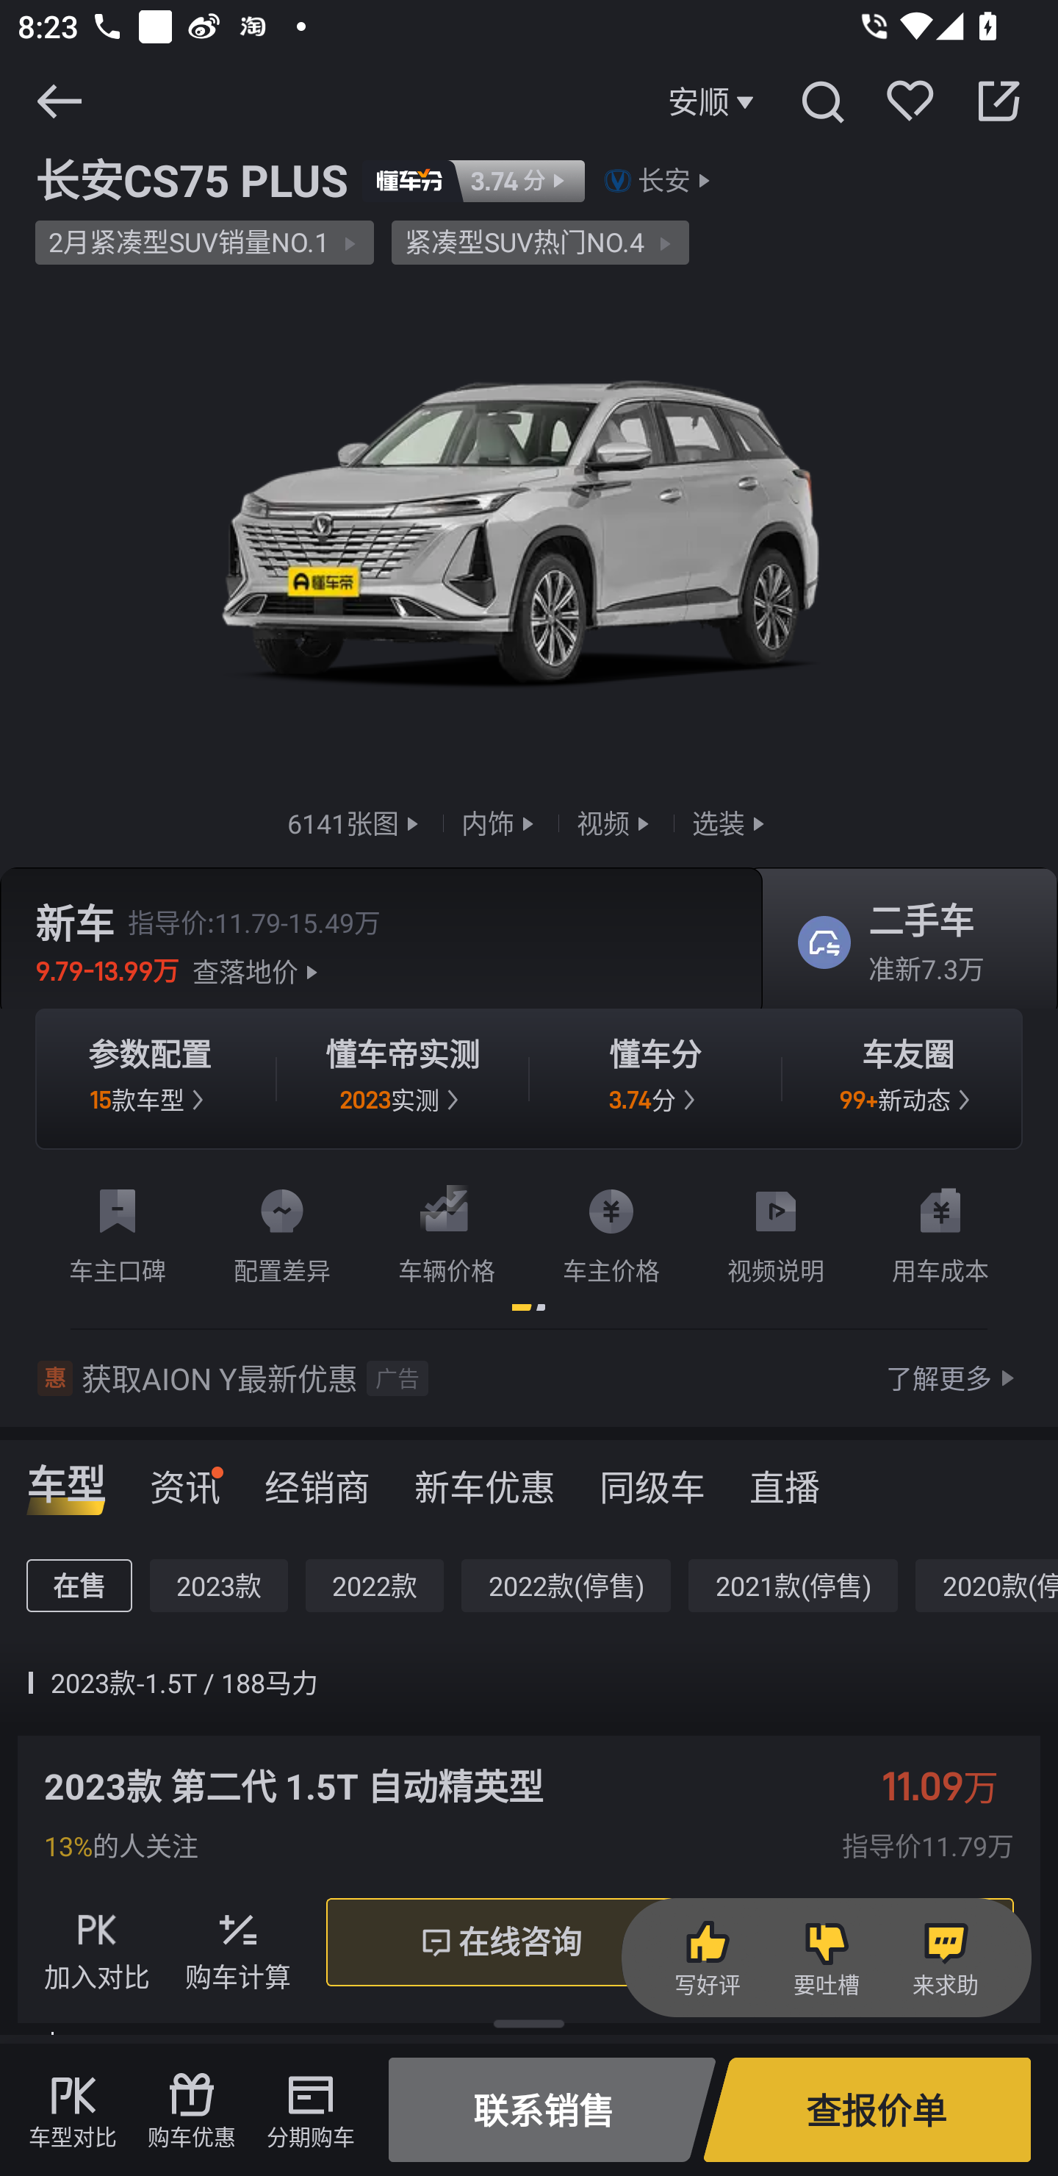 This screenshot has height=2176, width=1058. Describe the element at coordinates (79, 1586) in the screenshot. I see `在售` at that location.